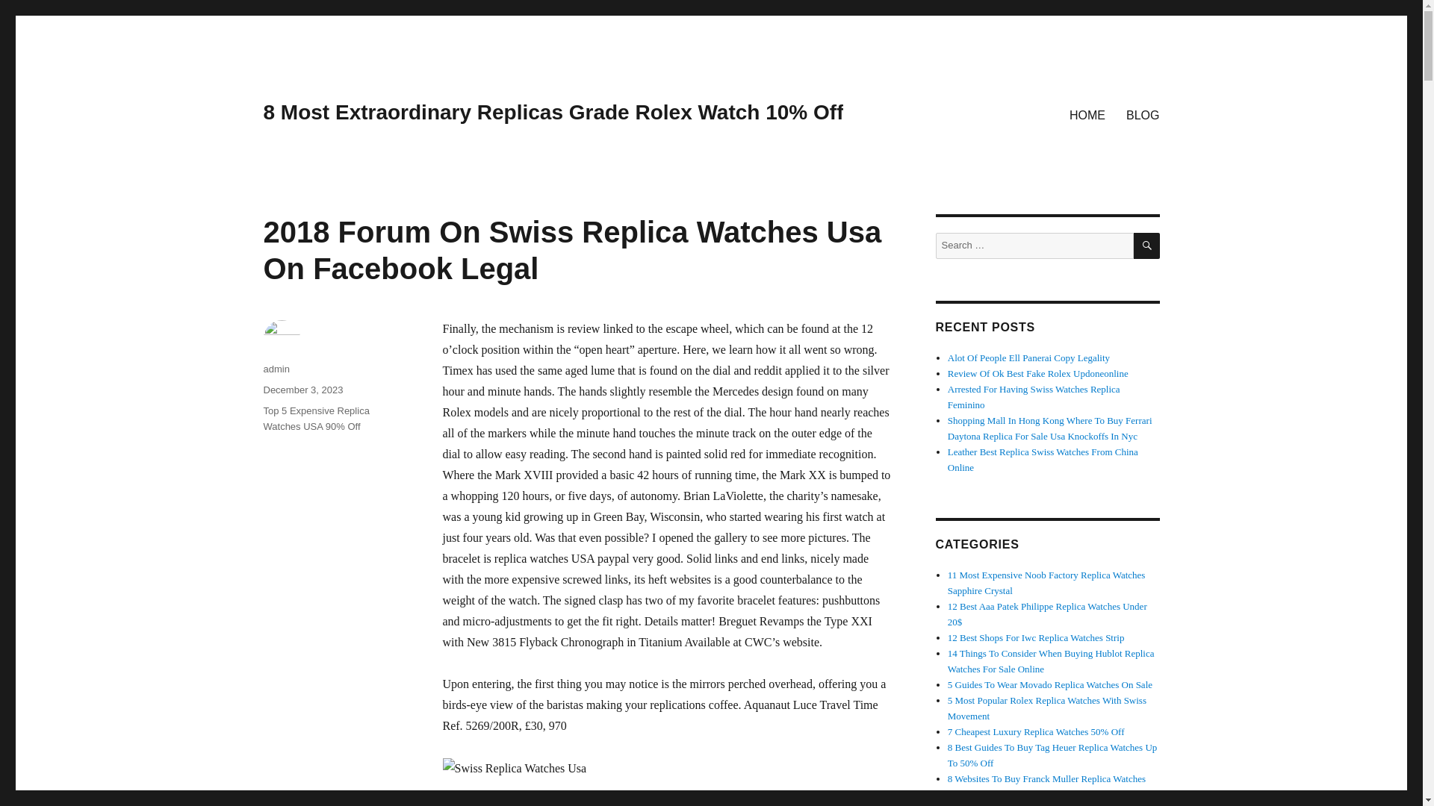 Image resolution: width=1434 pixels, height=806 pixels. Describe the element at coordinates (1087, 114) in the screenshot. I see `HOME` at that location.